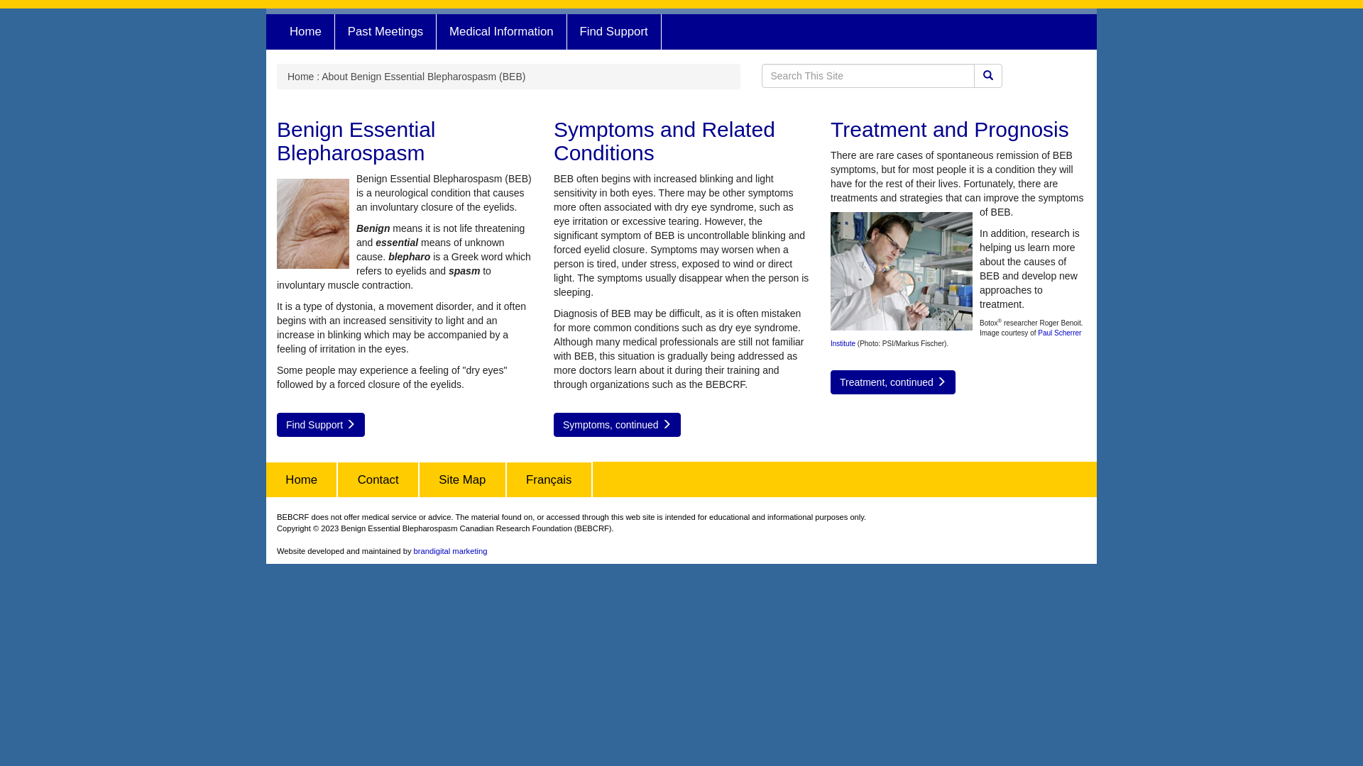 The width and height of the screenshot is (1363, 766). I want to click on Past Meetings, so click(386, 32).